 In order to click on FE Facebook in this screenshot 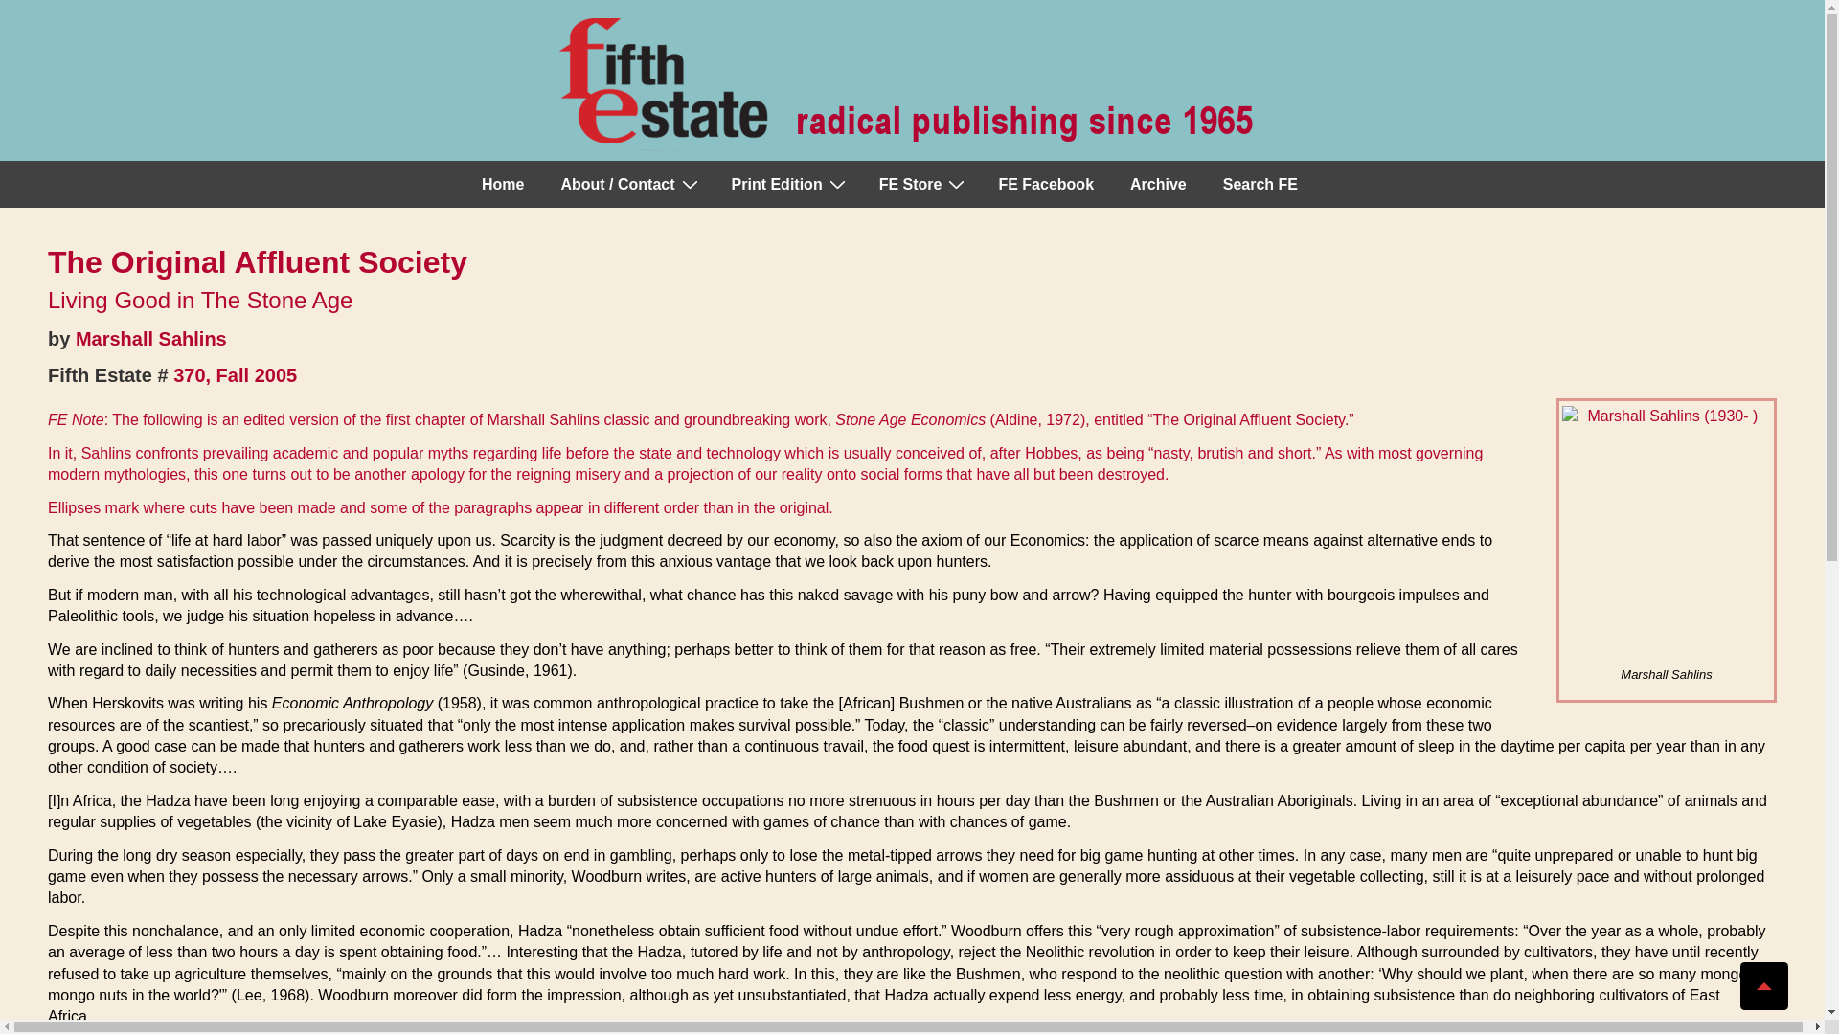, I will do `click(1045, 184)`.